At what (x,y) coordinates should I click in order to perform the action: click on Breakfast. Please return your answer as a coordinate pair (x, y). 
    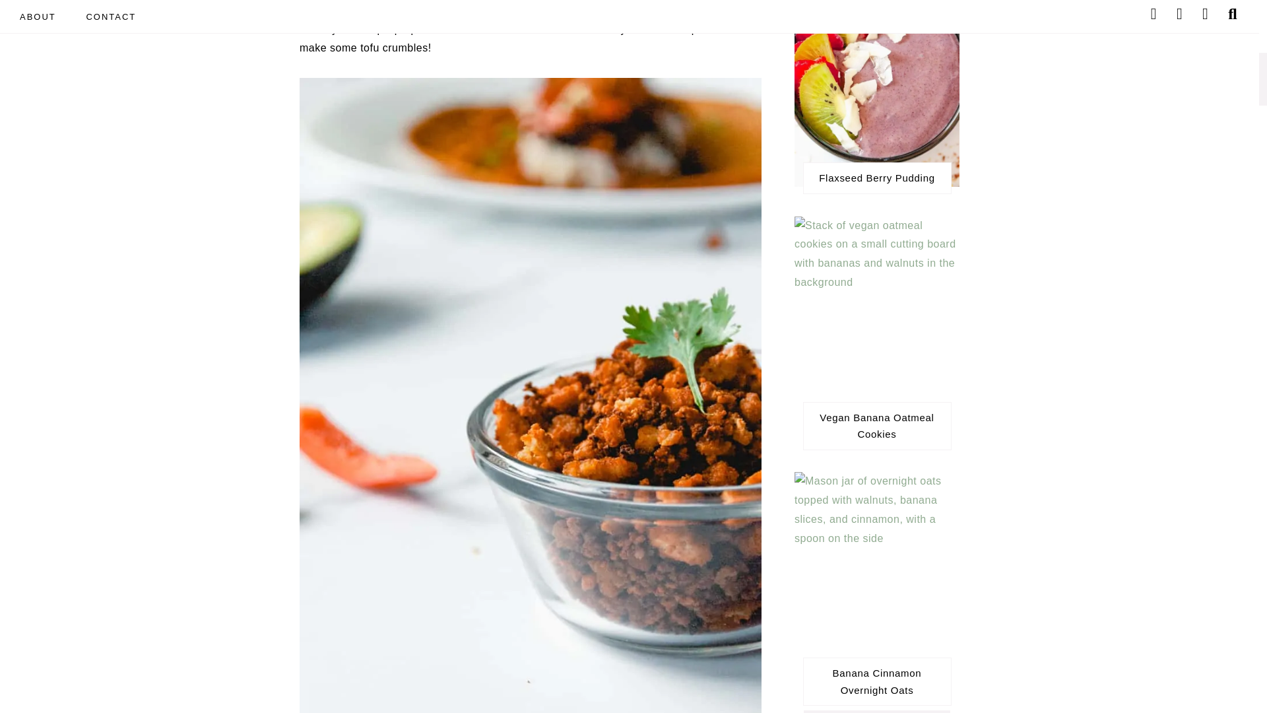
    Looking at the image, I should click on (876, 712).